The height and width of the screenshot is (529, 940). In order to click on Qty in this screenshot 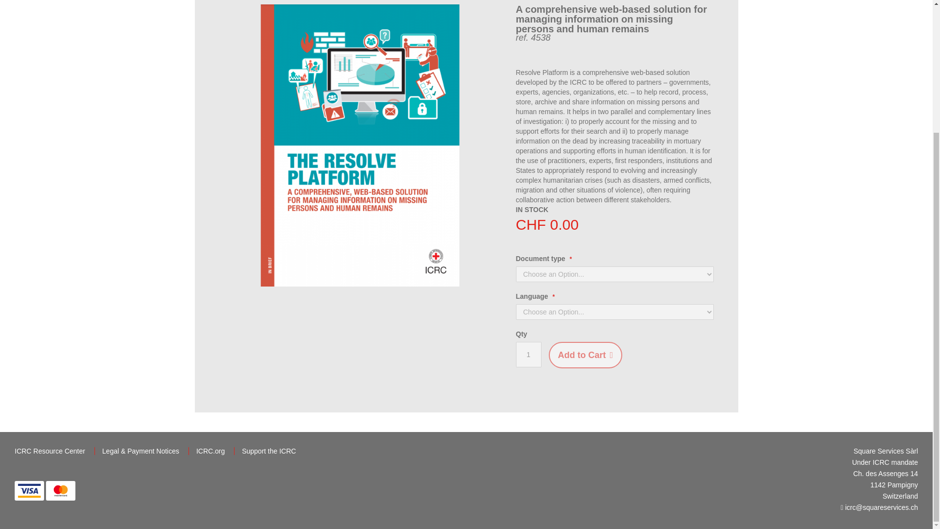, I will do `click(529, 354)`.